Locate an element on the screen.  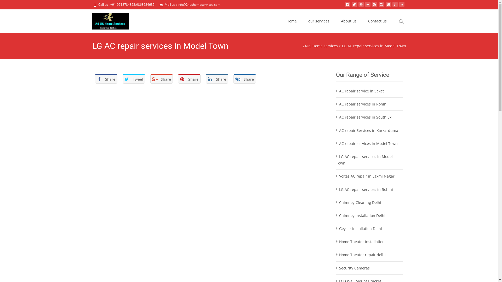
our services is located at coordinates (318, 21).